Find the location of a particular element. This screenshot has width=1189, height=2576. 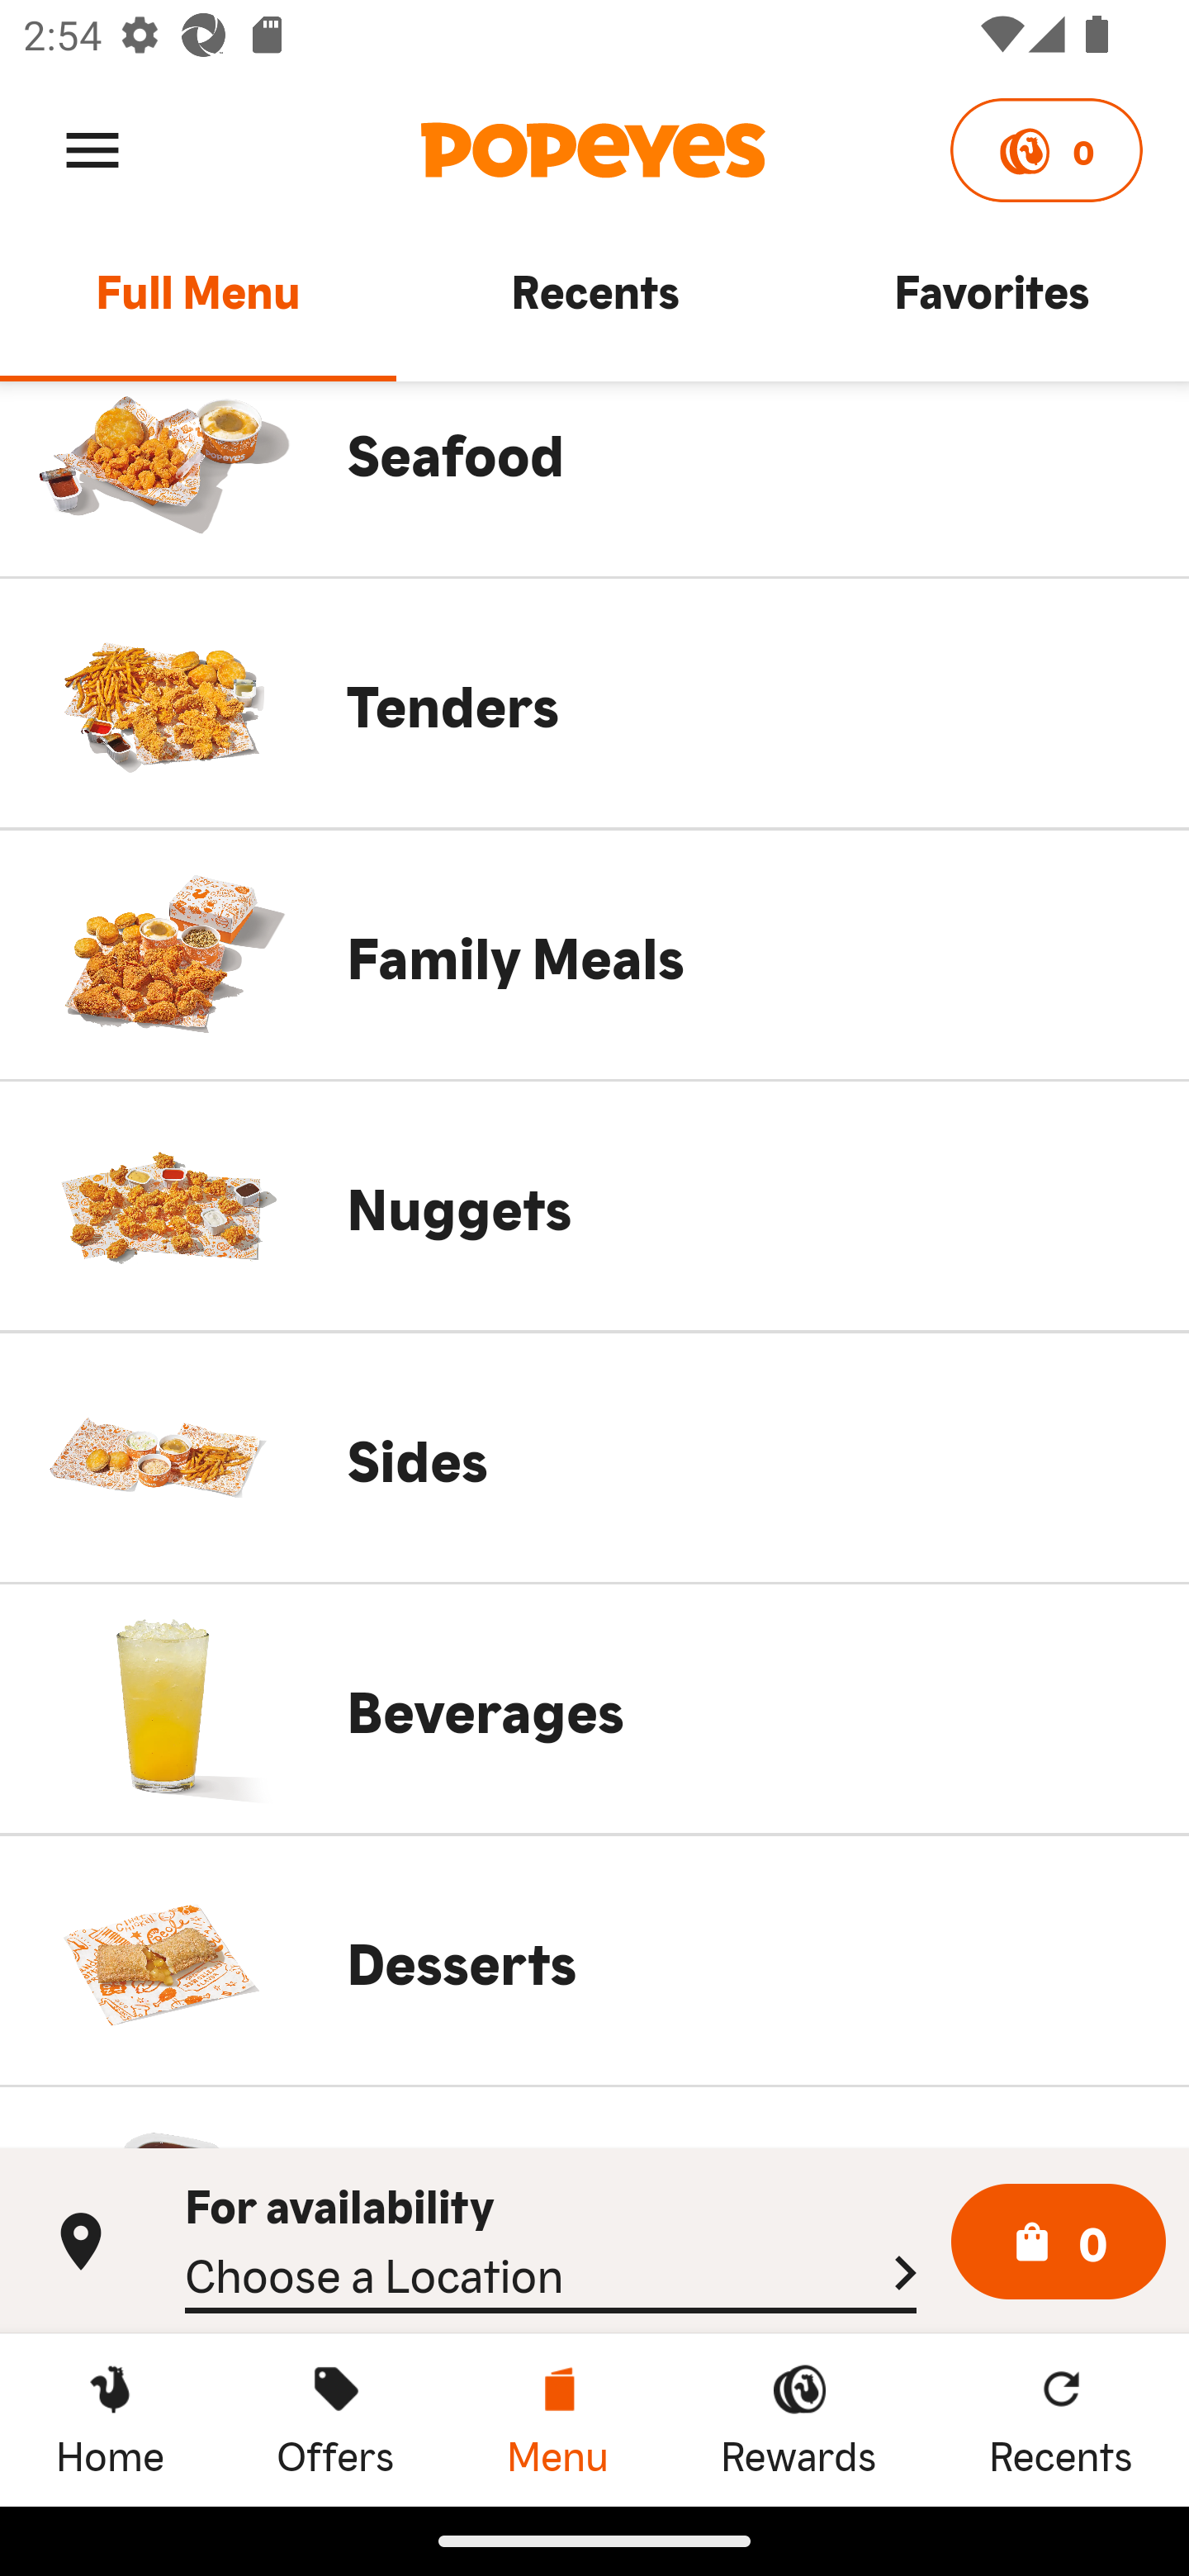

Offers Offers Offers is located at coordinates (335, 2419).